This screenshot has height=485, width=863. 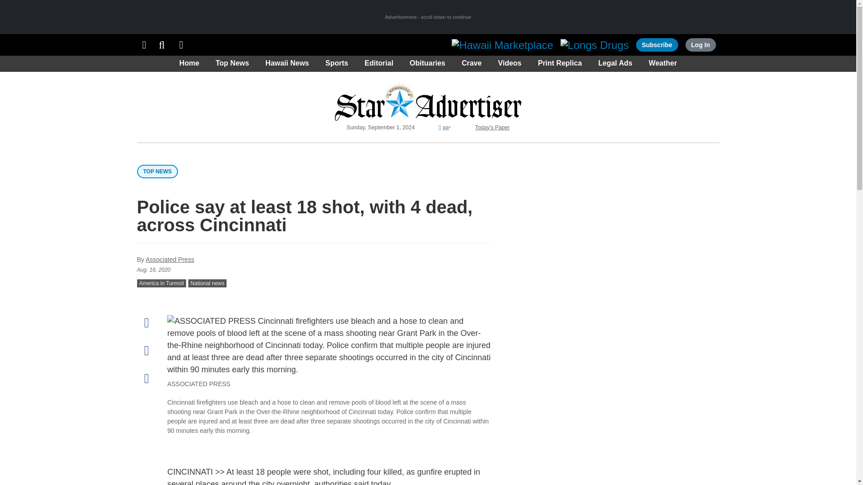 I want to click on Search, so click(x=162, y=45).